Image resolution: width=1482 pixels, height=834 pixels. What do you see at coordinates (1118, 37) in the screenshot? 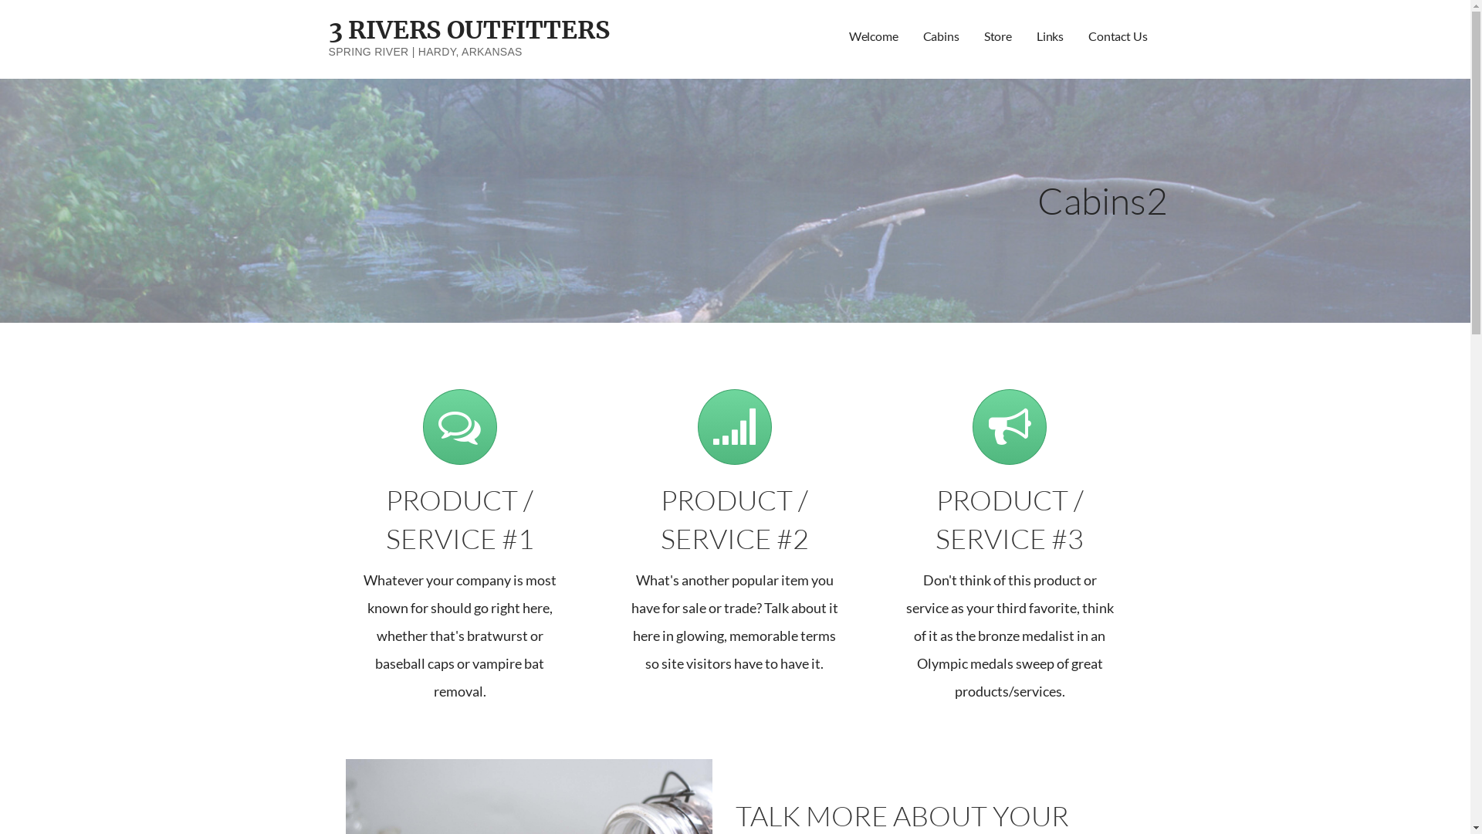
I see `Contact Us` at bounding box center [1118, 37].